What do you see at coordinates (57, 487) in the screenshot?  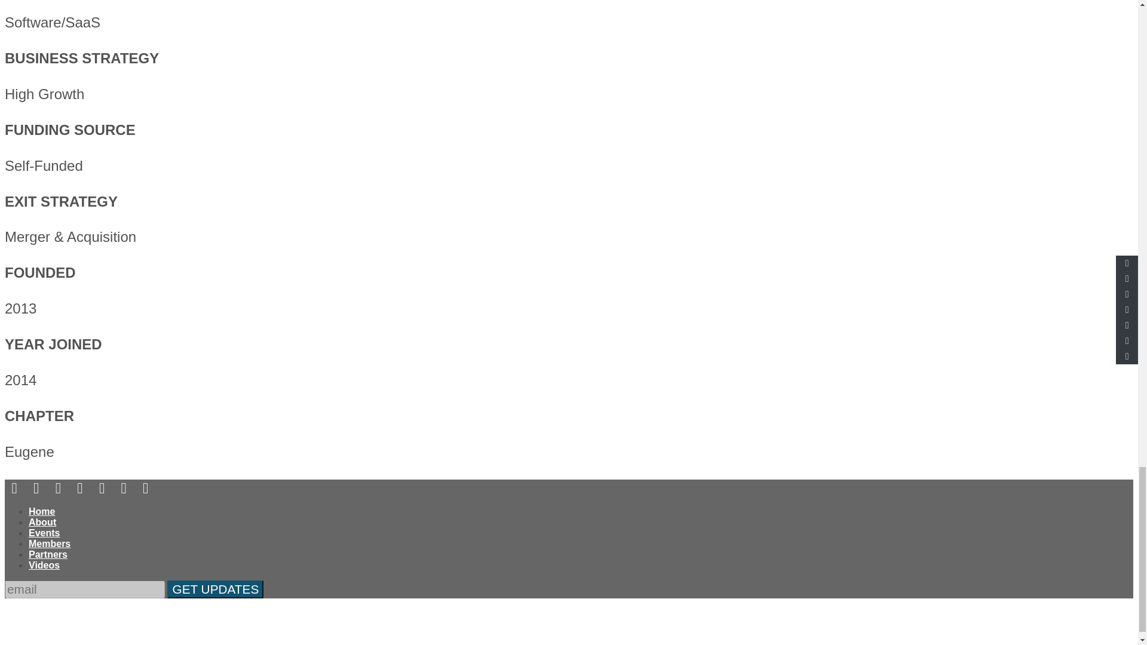 I see `Starve Ups on Instagram` at bounding box center [57, 487].